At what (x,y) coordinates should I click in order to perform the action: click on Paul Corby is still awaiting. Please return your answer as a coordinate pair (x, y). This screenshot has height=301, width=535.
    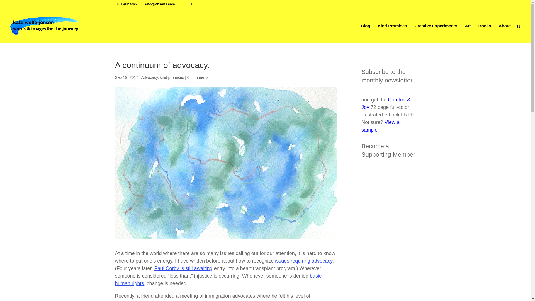
    Looking at the image, I should click on (183, 268).